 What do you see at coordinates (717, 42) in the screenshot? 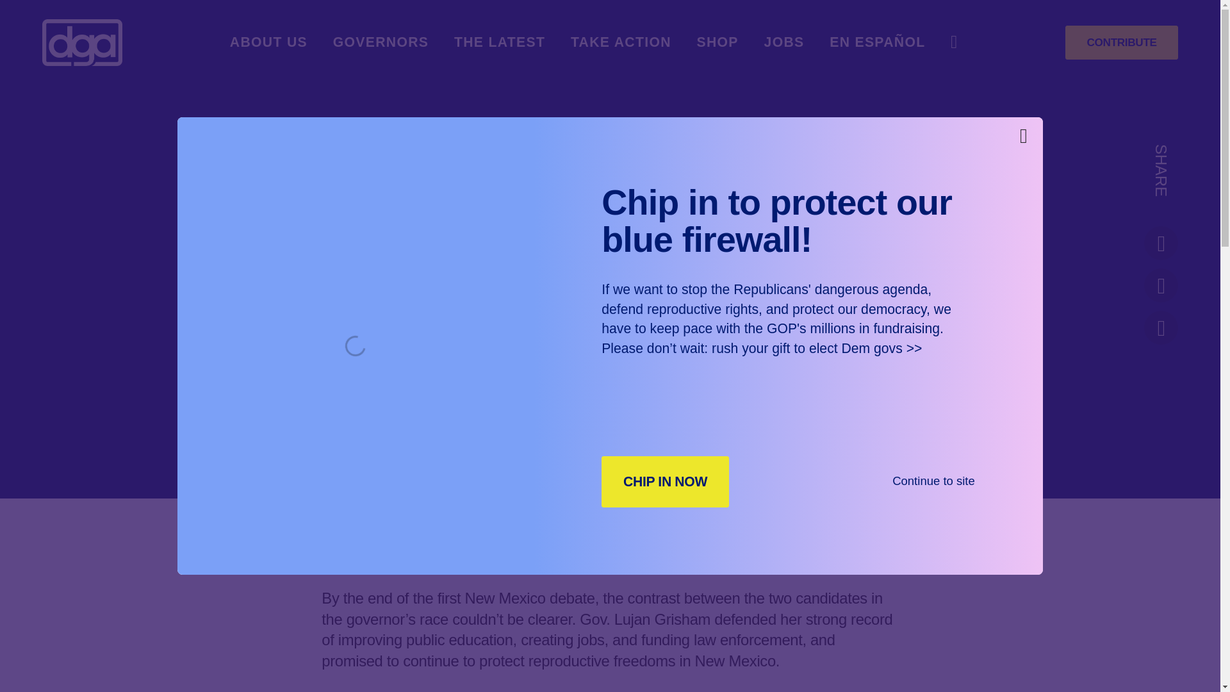
I see `SHOP` at bounding box center [717, 42].